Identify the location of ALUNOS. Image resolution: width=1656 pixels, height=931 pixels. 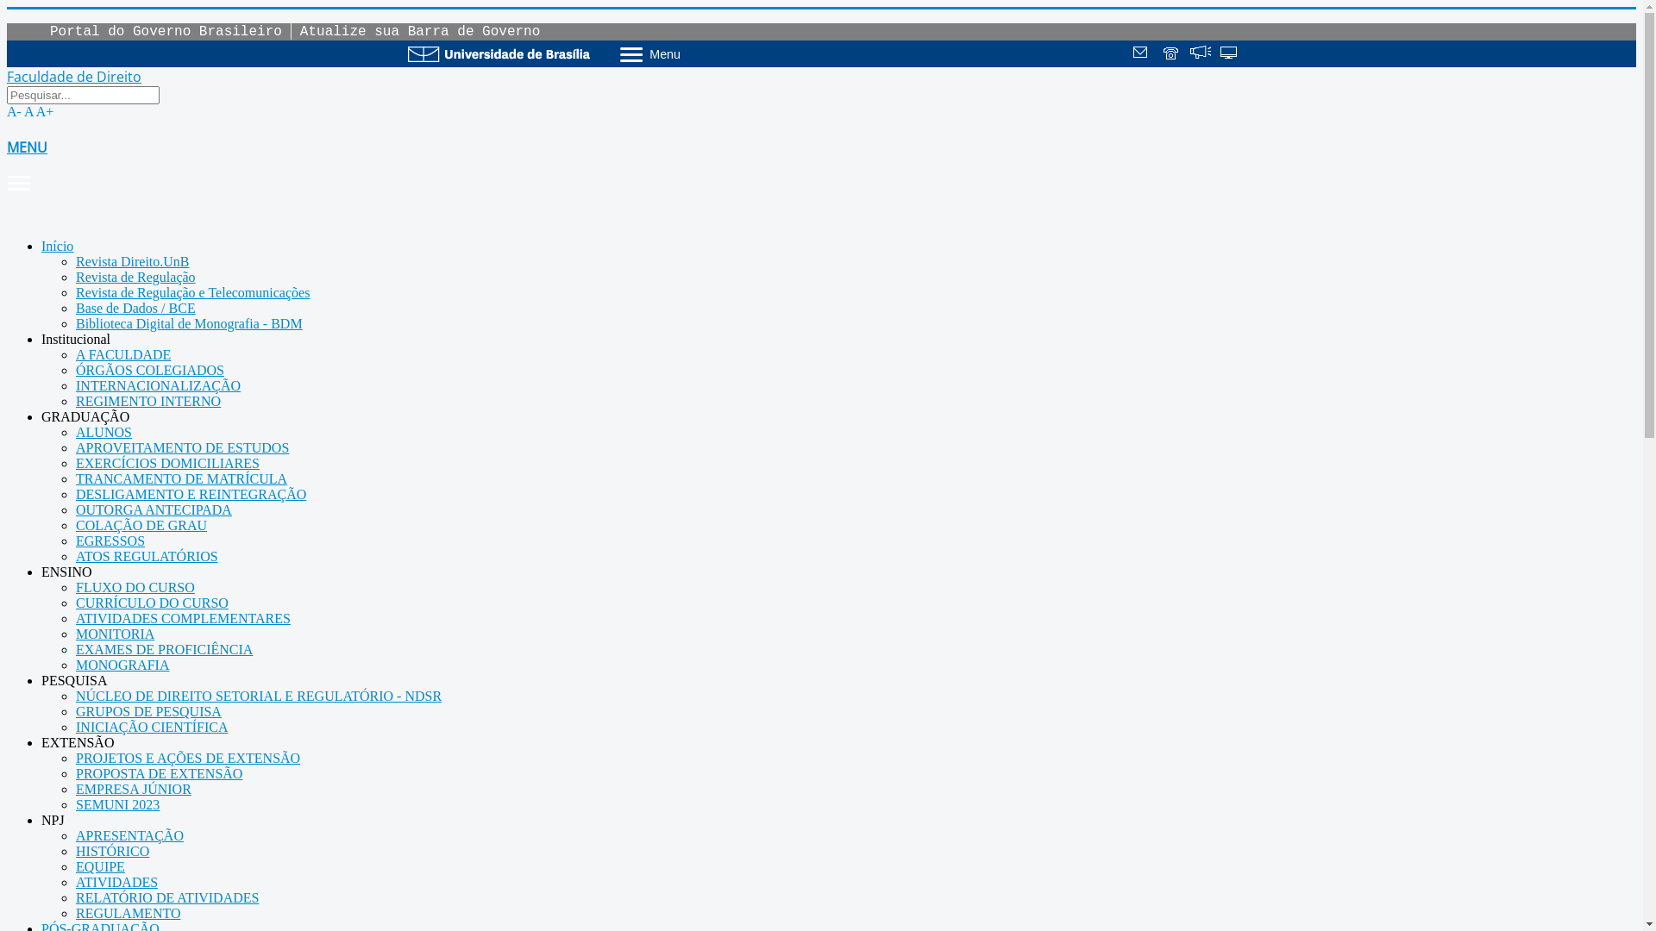
(103, 433).